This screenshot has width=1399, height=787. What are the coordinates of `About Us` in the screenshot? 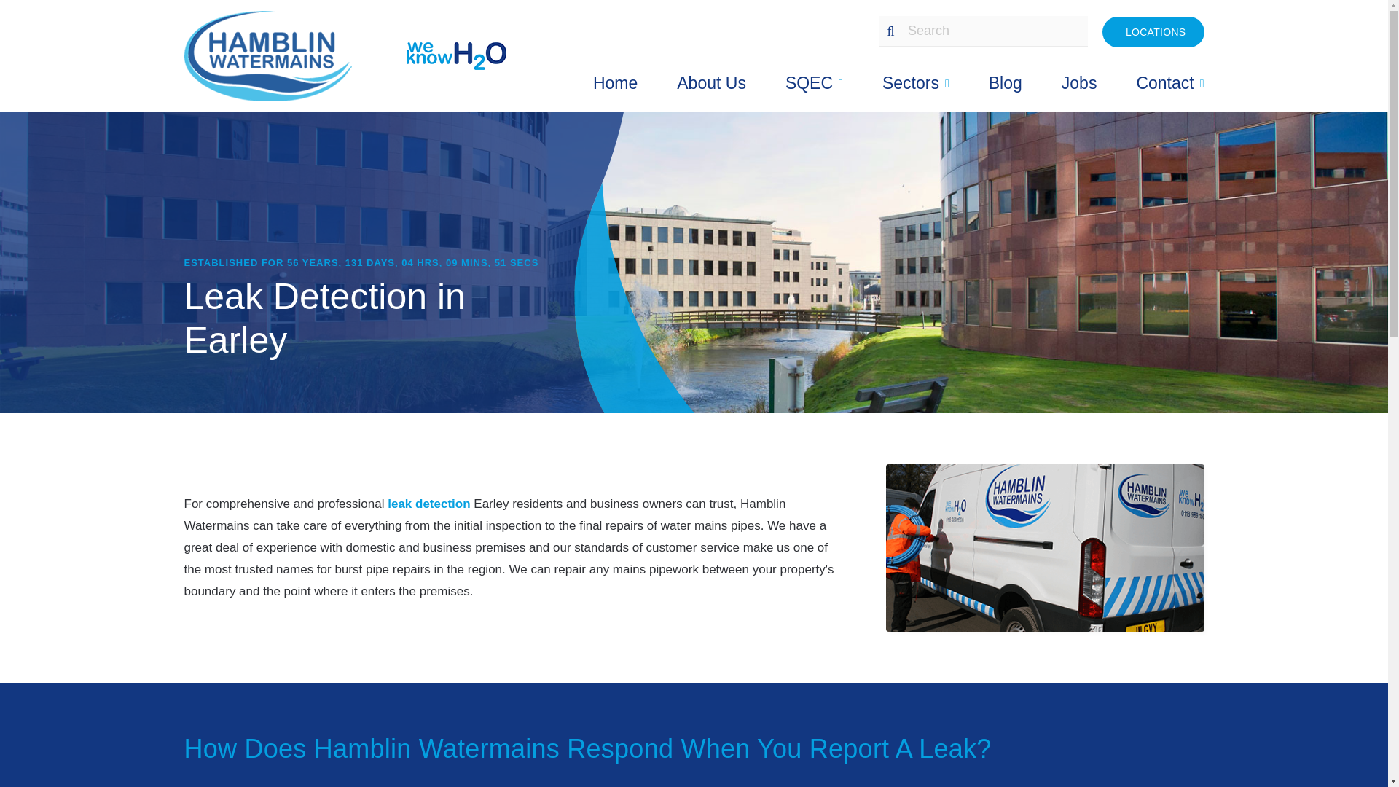 It's located at (711, 83).